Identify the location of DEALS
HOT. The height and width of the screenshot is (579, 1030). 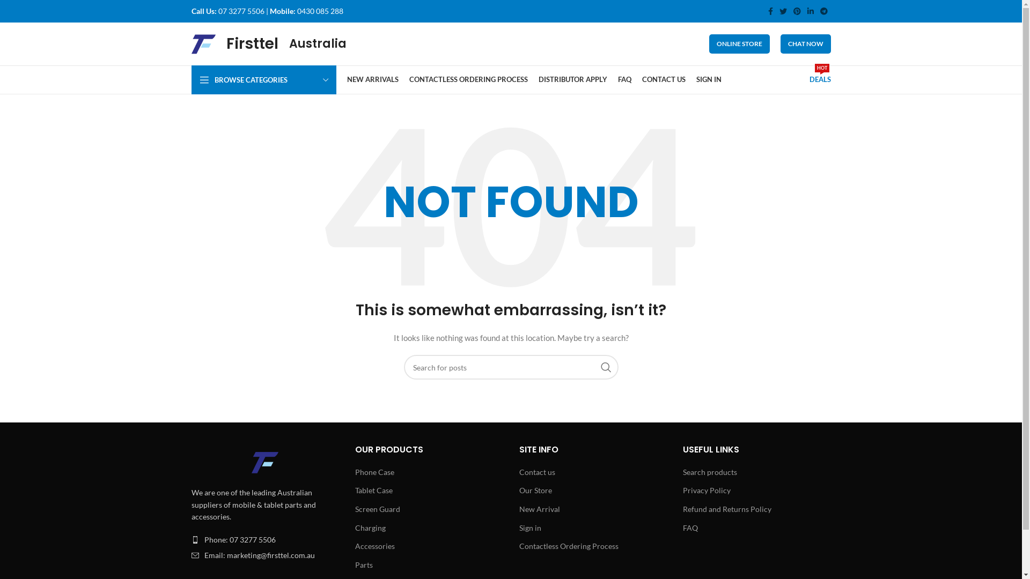
(820, 80).